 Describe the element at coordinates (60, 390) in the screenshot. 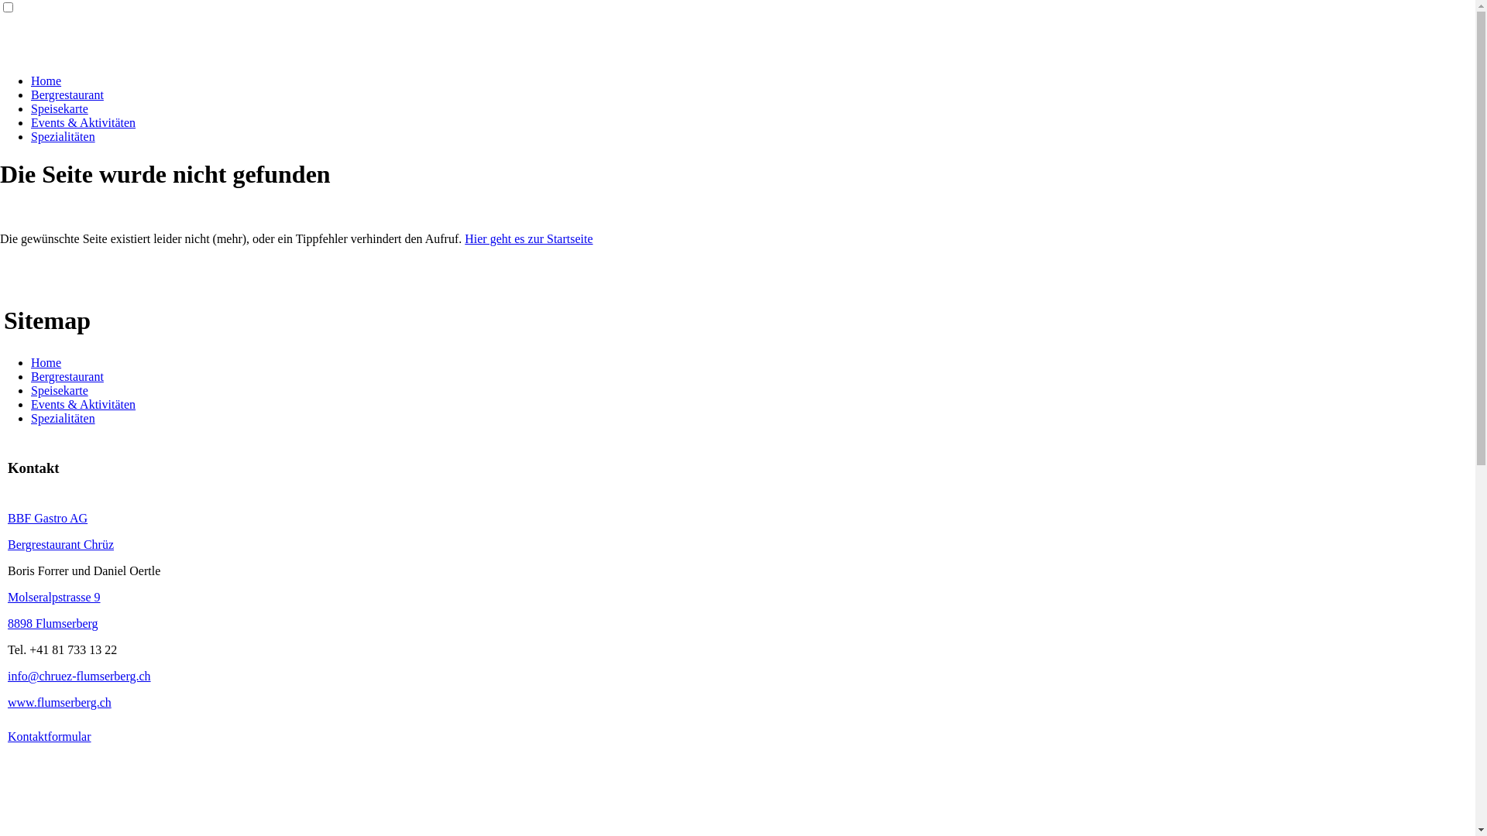

I see `Speisekarte` at that location.